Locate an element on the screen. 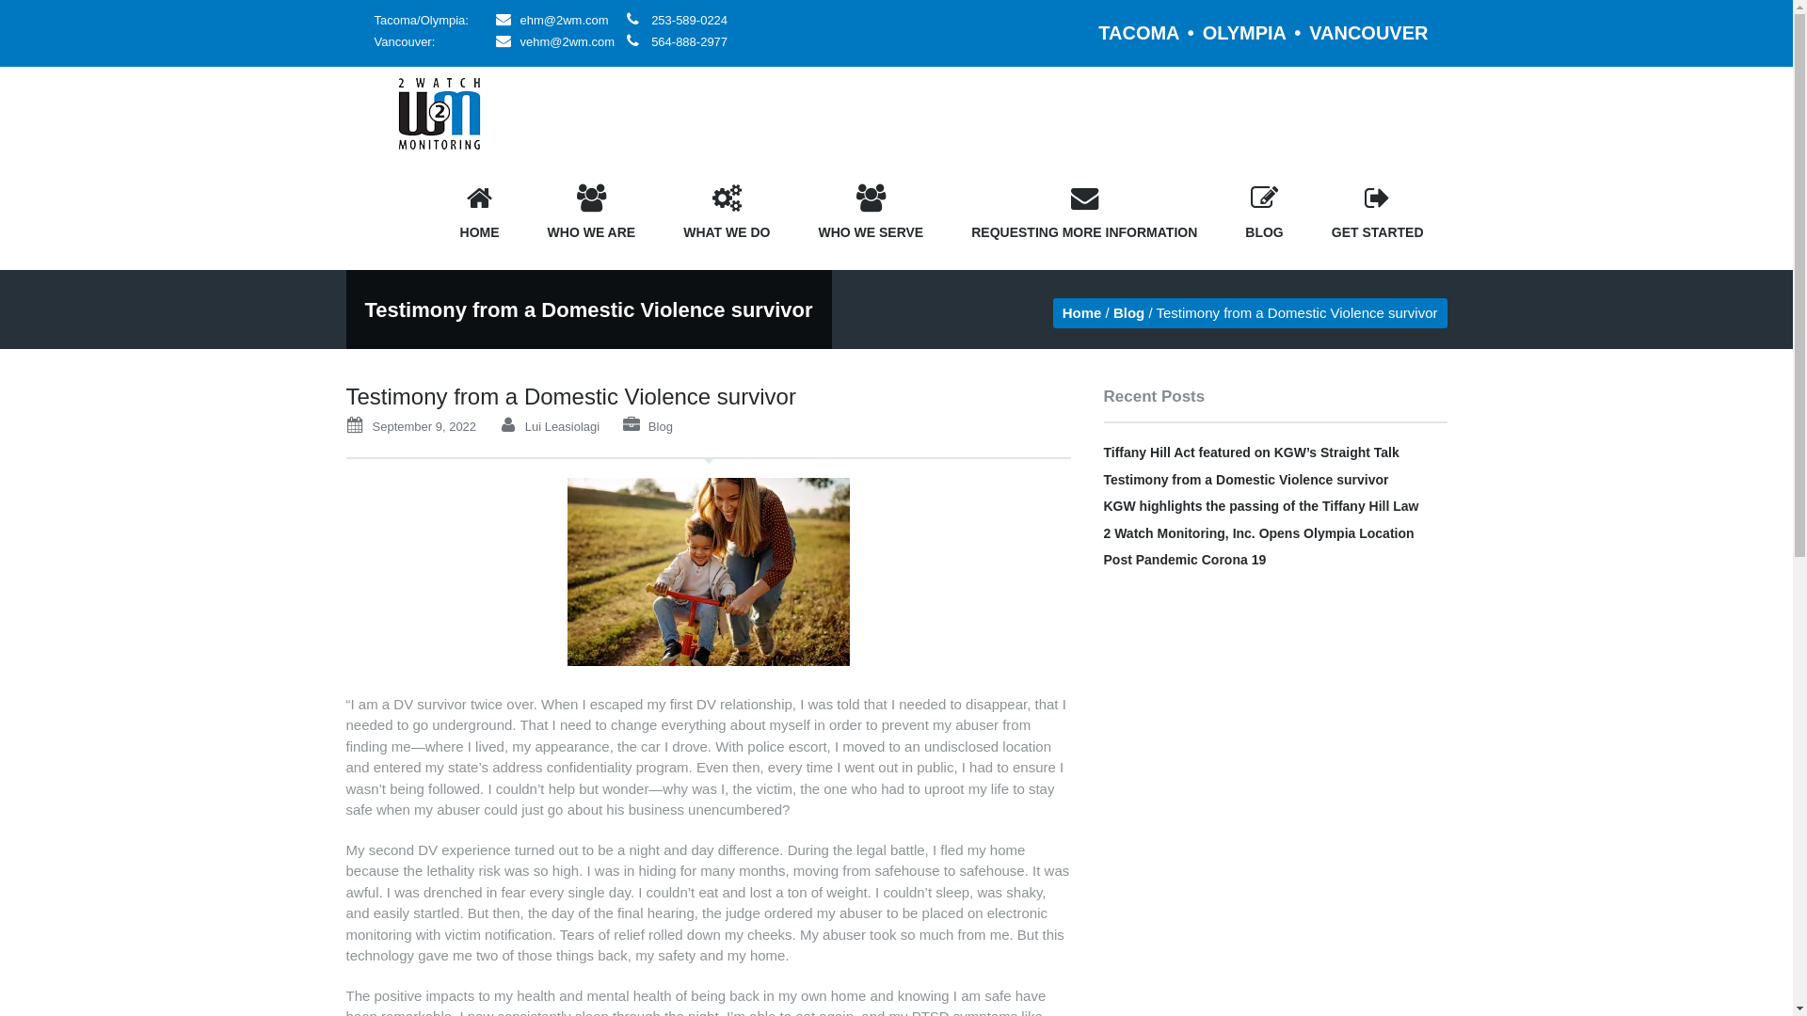 Image resolution: width=1807 pixels, height=1016 pixels. VANCOUVER is located at coordinates (1368, 33).